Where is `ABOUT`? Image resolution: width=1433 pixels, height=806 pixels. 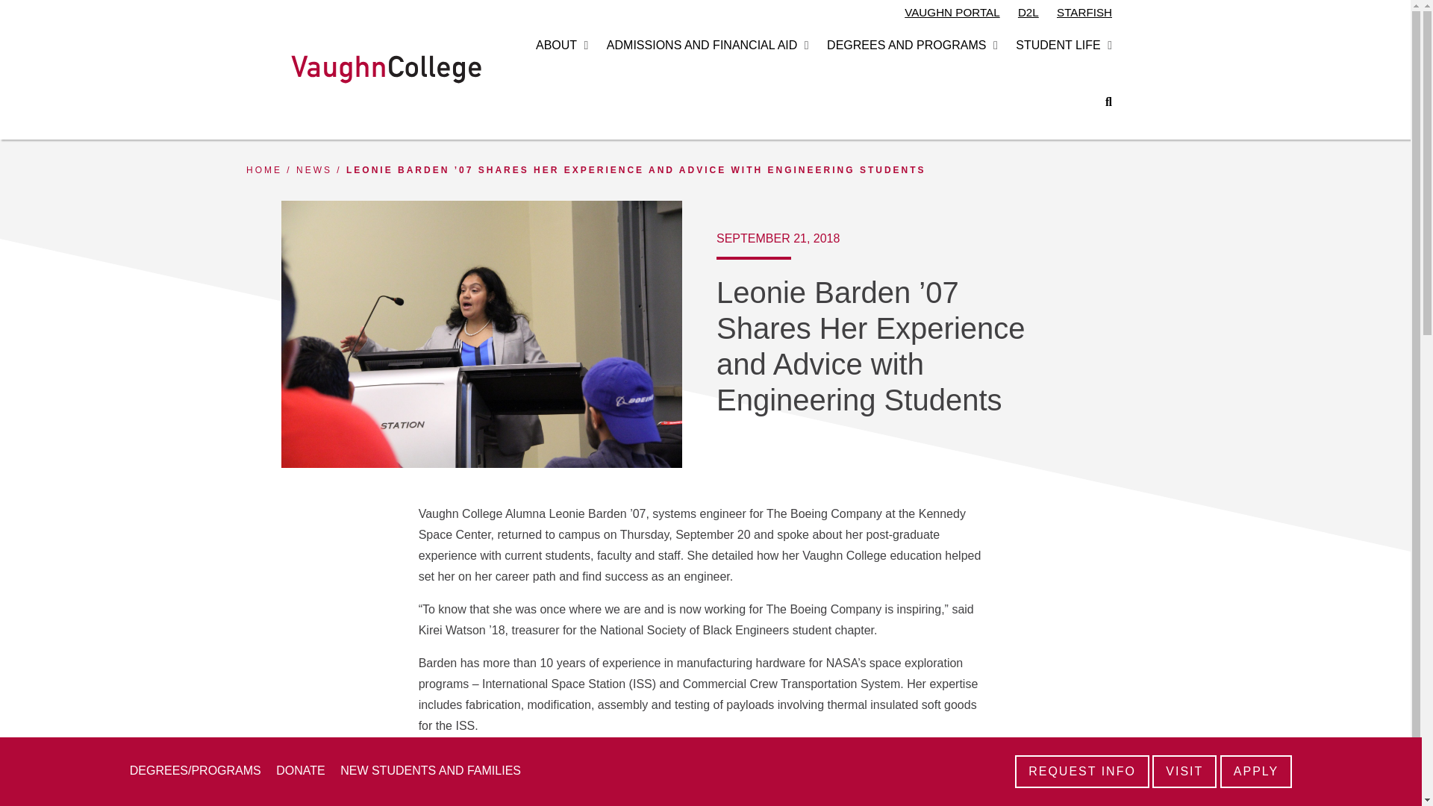 ABOUT is located at coordinates (557, 45).